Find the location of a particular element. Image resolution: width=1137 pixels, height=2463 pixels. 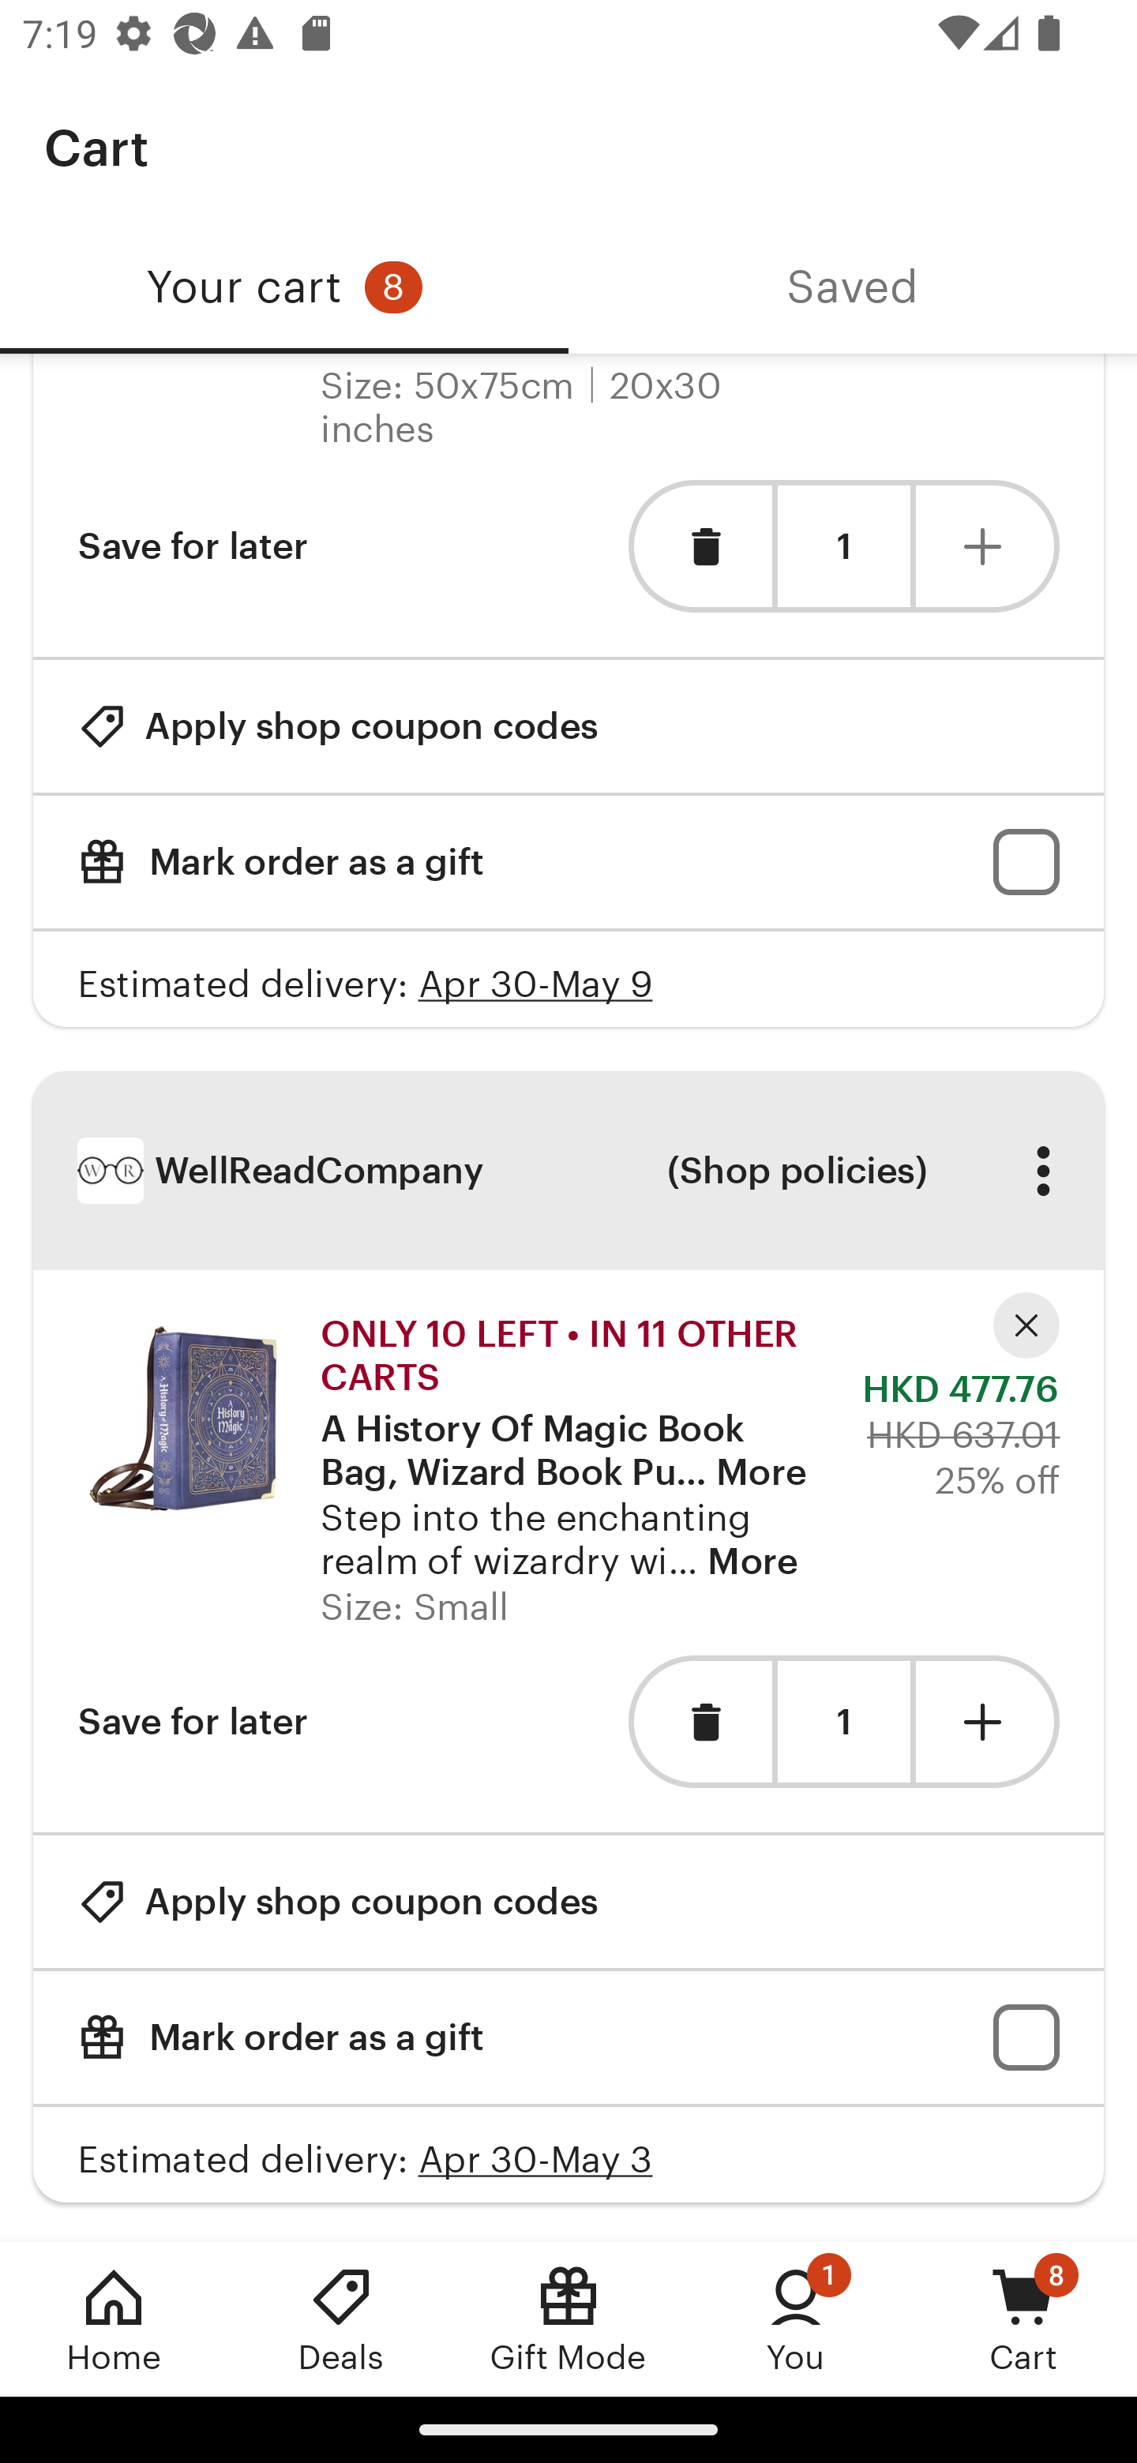

(Shop policies) is located at coordinates (796, 1170).